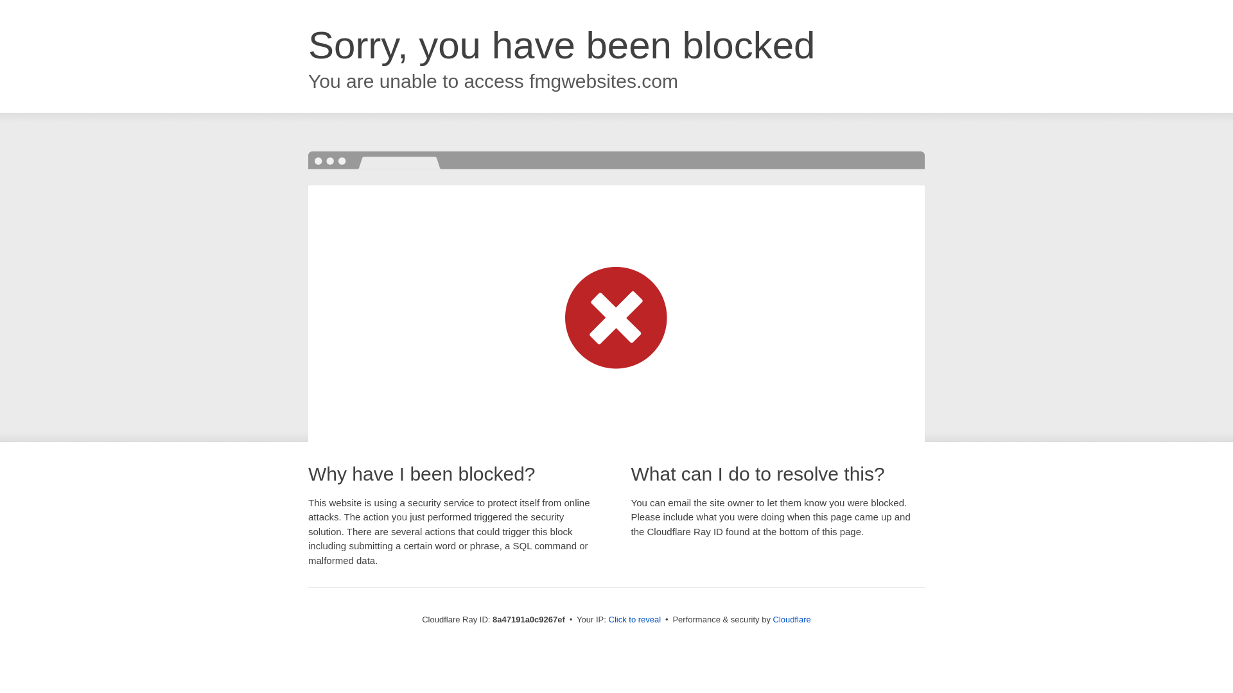 This screenshot has width=1233, height=693. I want to click on Cloudflare, so click(792, 619).